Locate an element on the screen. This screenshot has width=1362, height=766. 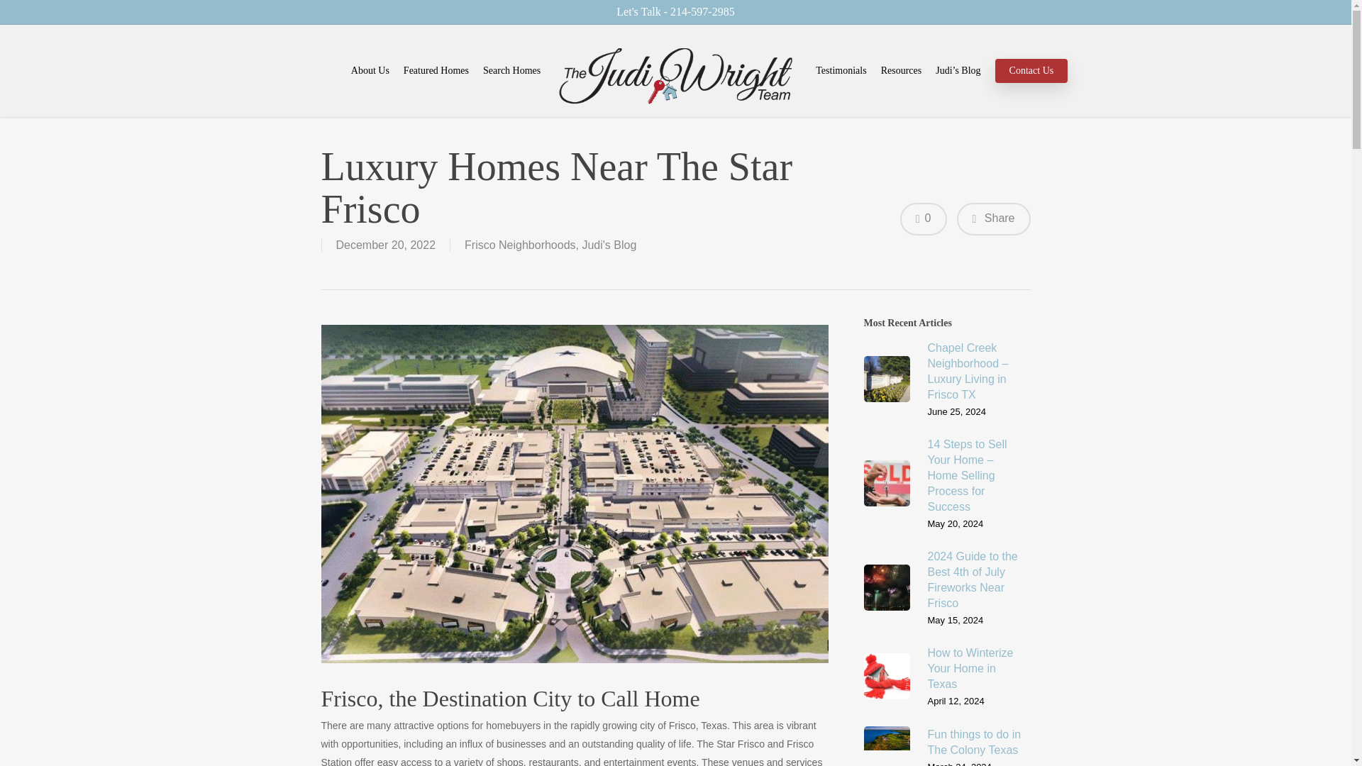
Resources is located at coordinates (901, 71).